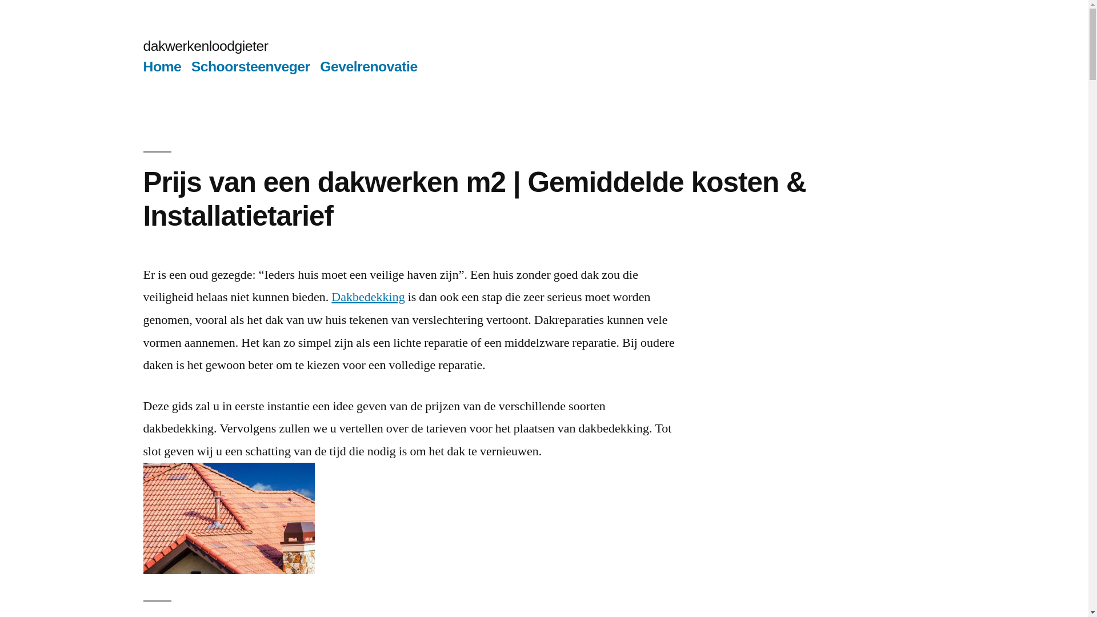 This screenshot has width=1097, height=617. What do you see at coordinates (206, 46) in the screenshot?
I see `dakwerkenloodgieter` at bounding box center [206, 46].